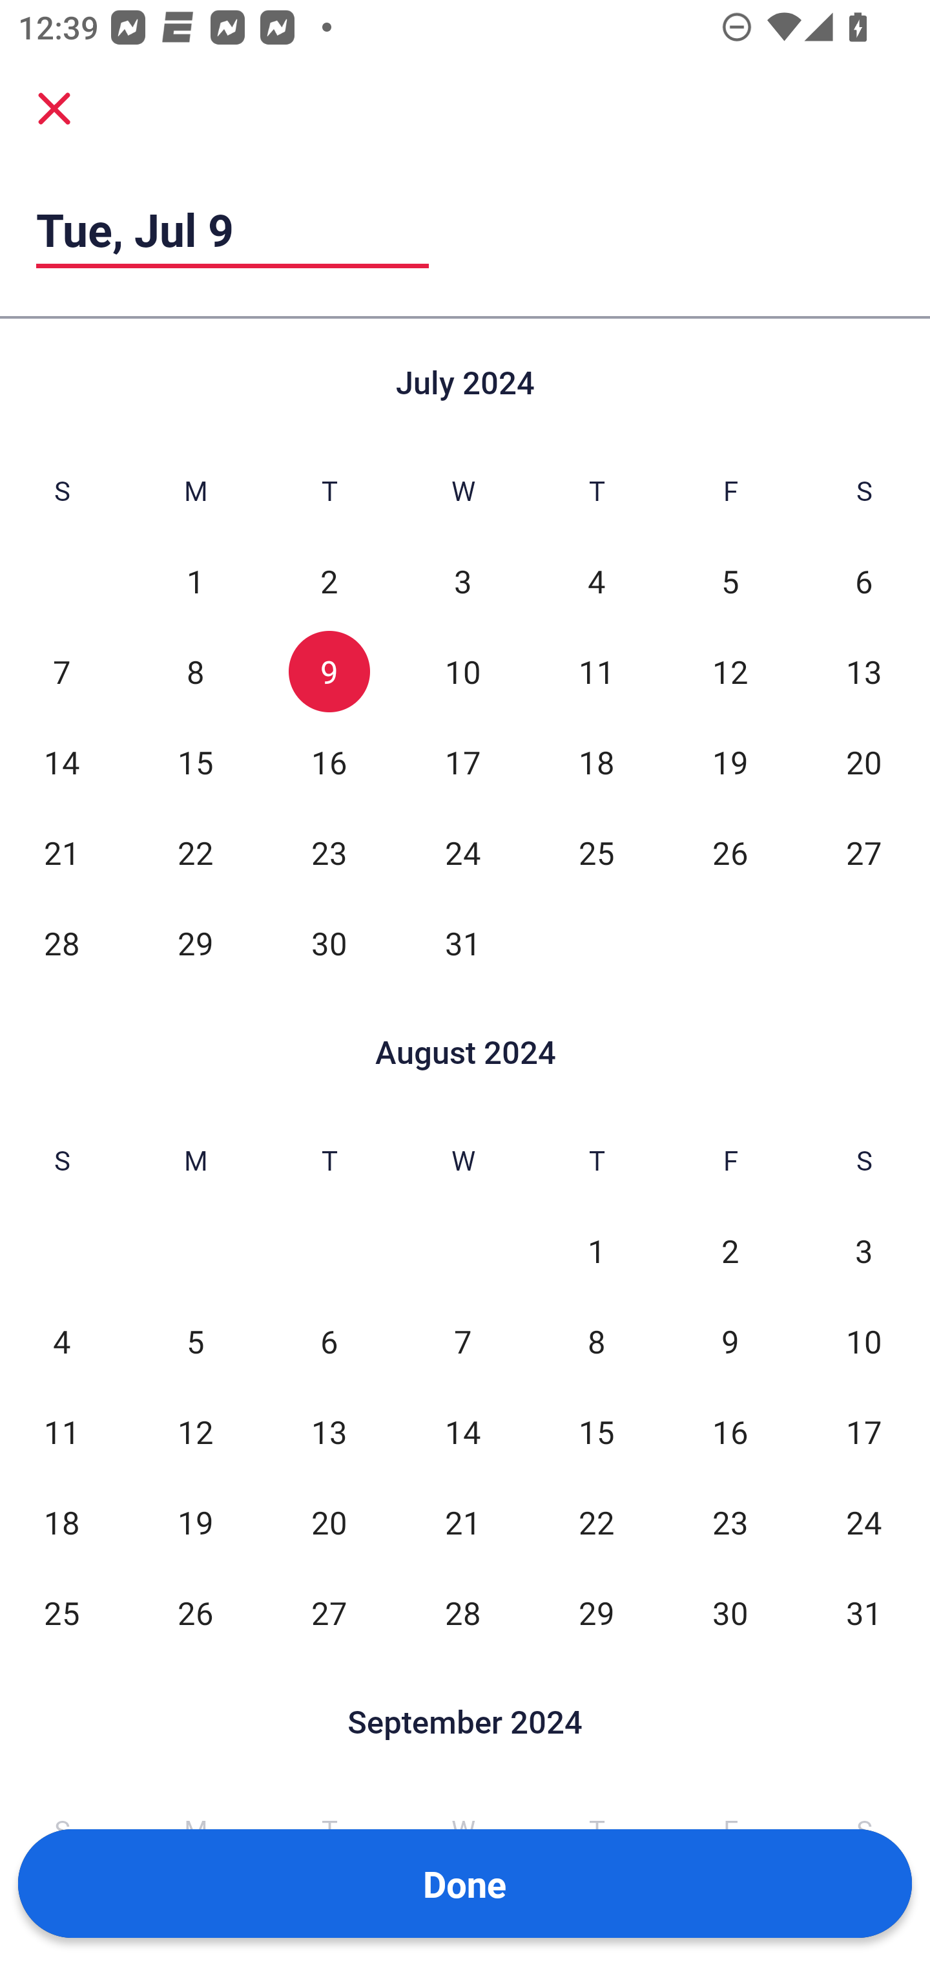 The image size is (930, 1965). What do you see at coordinates (730, 762) in the screenshot?
I see `19 Fri, Jul 19, Not Selected` at bounding box center [730, 762].